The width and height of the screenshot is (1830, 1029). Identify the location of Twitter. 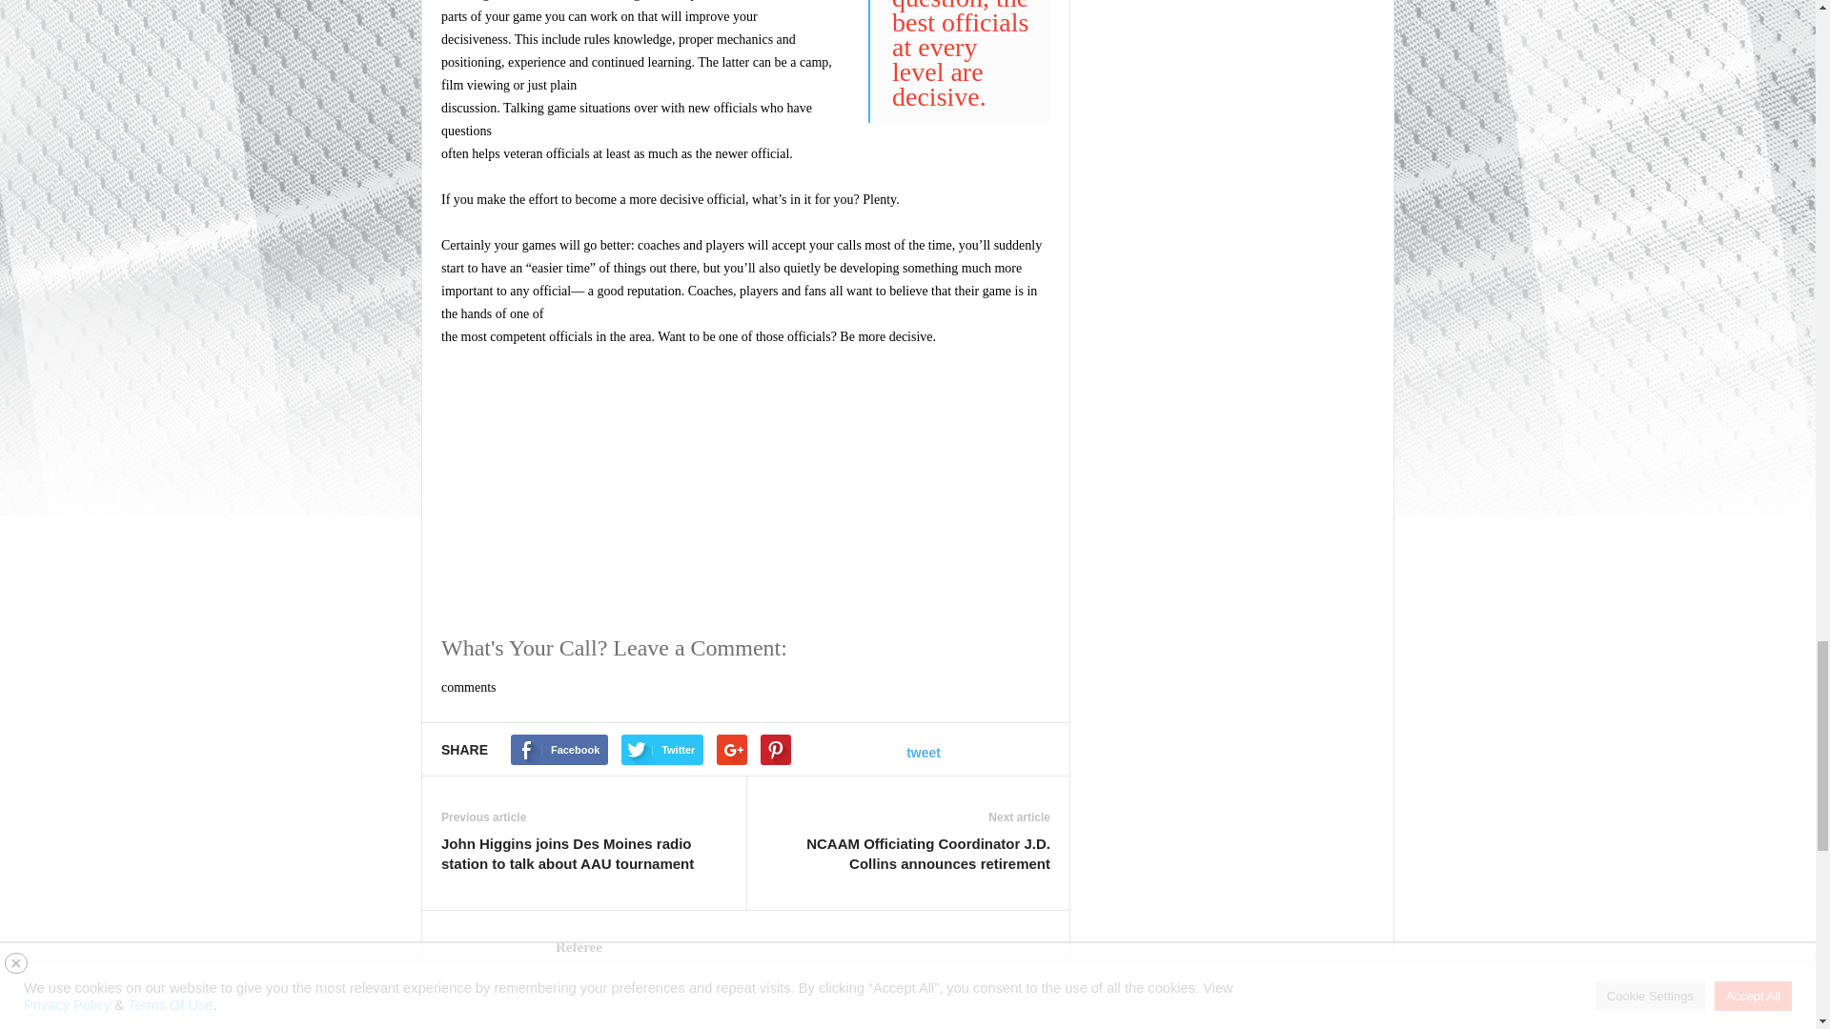
(595, 1016).